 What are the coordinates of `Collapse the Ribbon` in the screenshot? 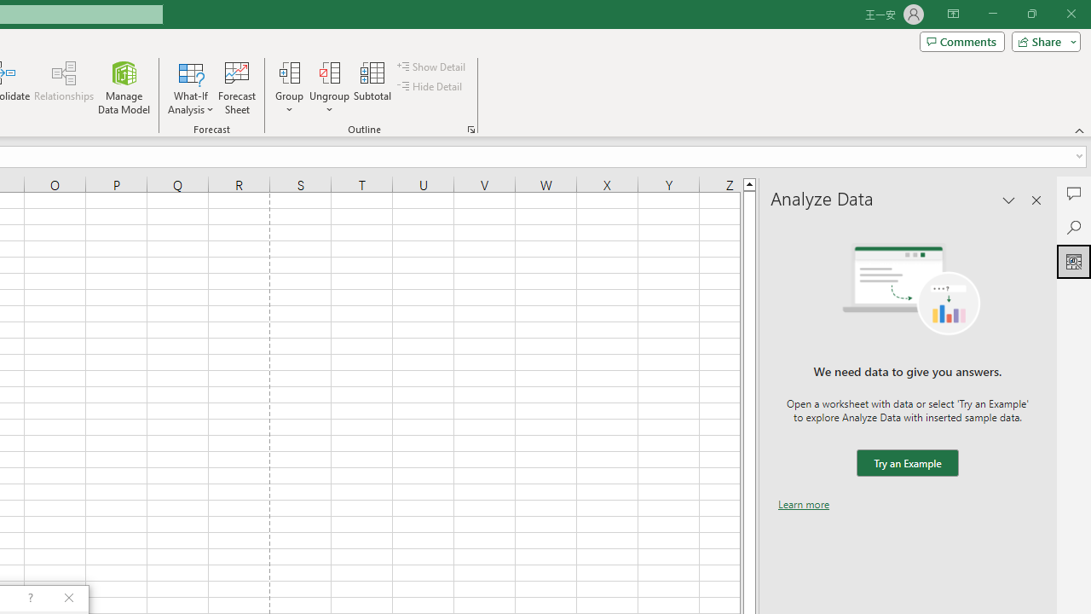 It's located at (1080, 130).